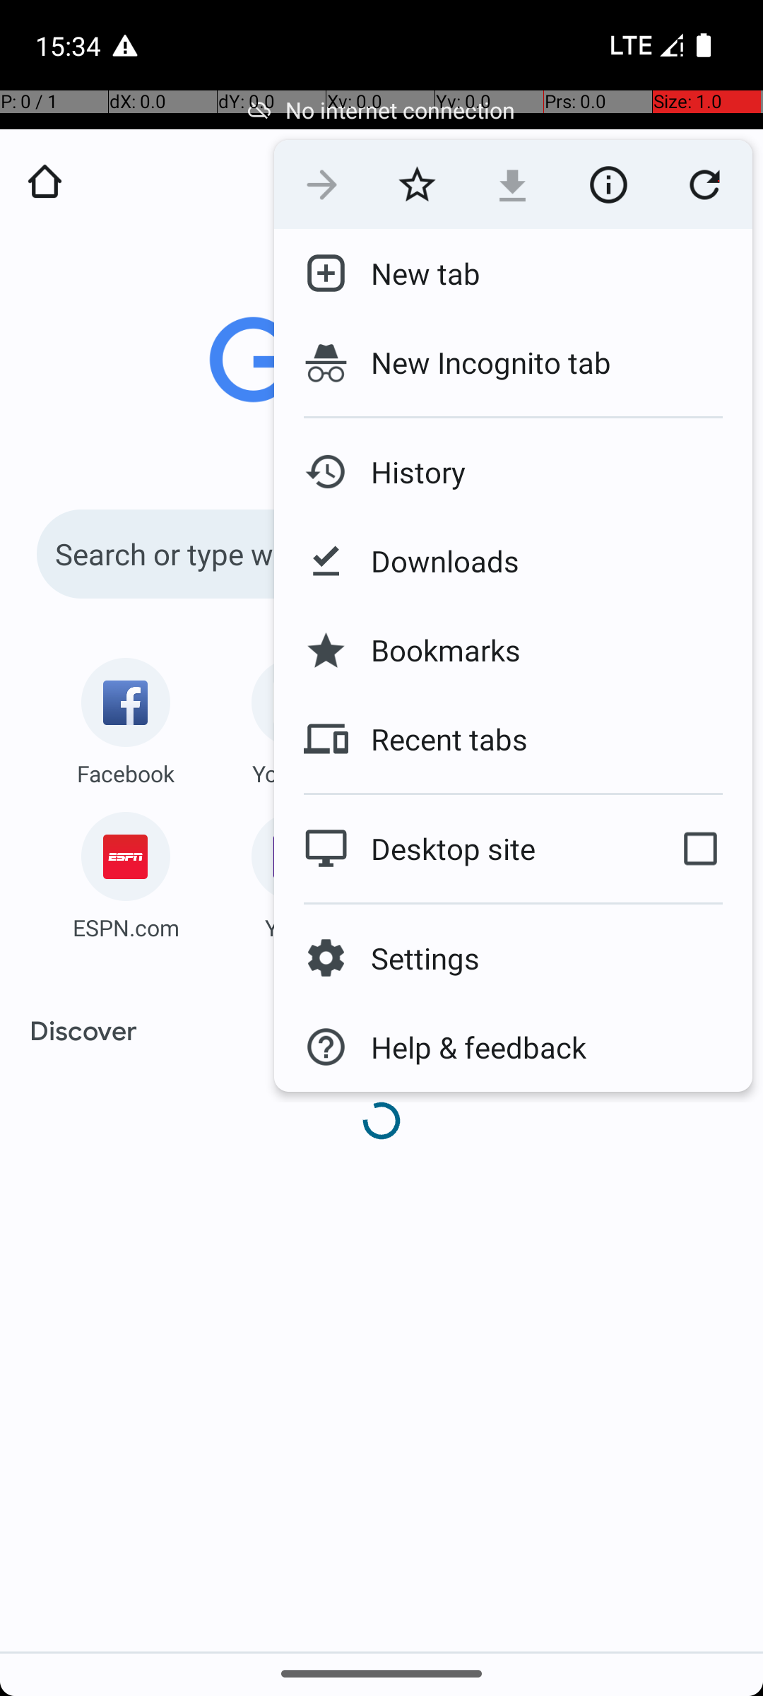  Describe the element at coordinates (608, 184) in the screenshot. I see `Page info` at that location.